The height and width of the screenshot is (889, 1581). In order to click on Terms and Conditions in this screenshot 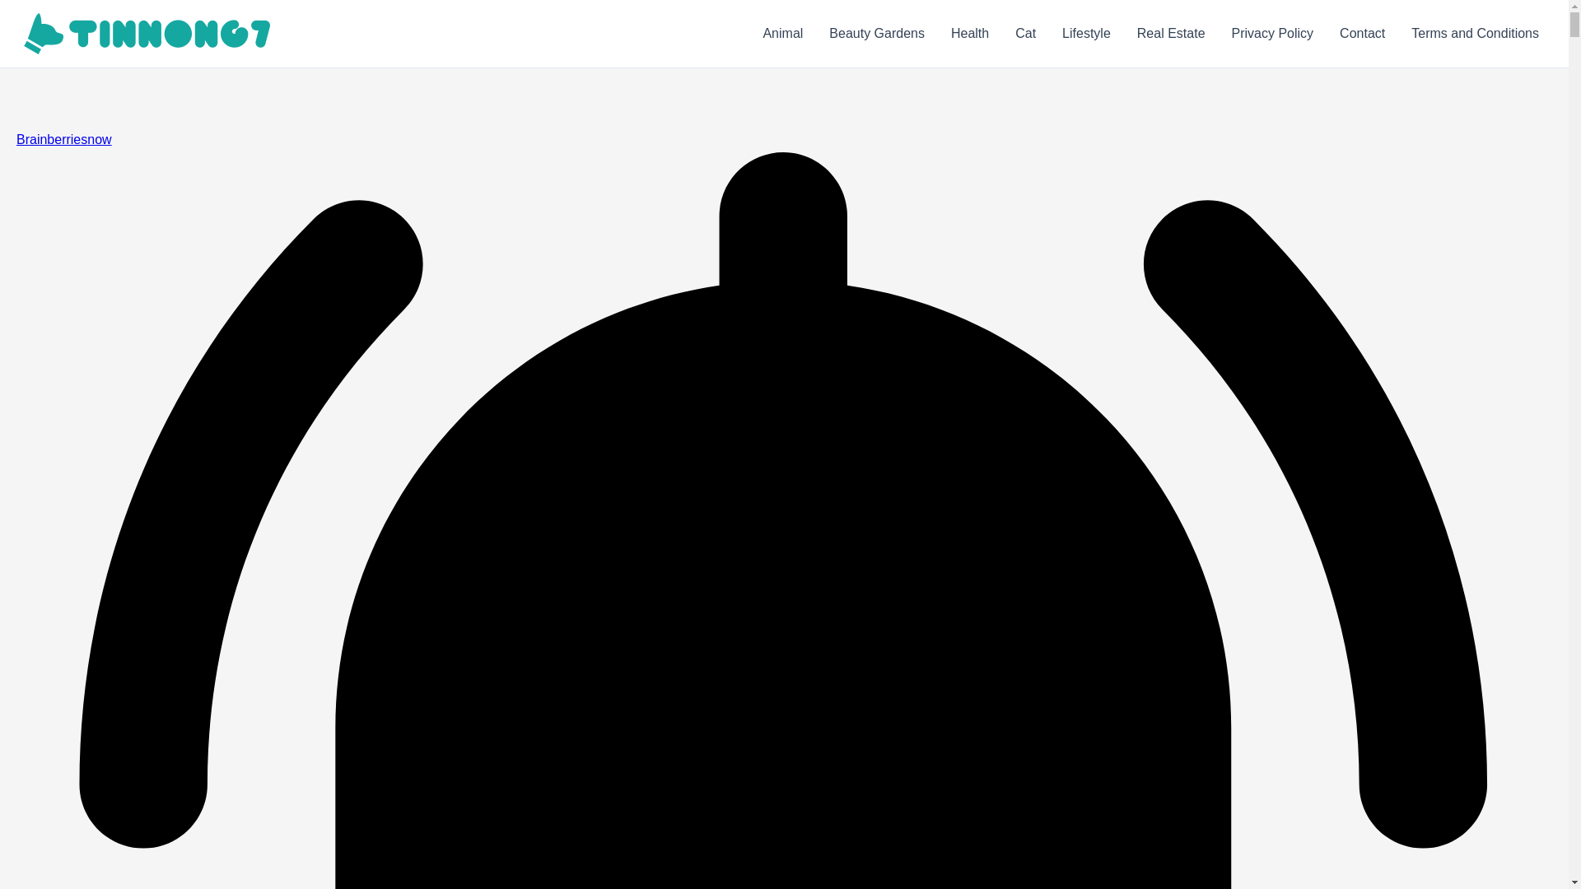, I will do `click(1475, 34)`.